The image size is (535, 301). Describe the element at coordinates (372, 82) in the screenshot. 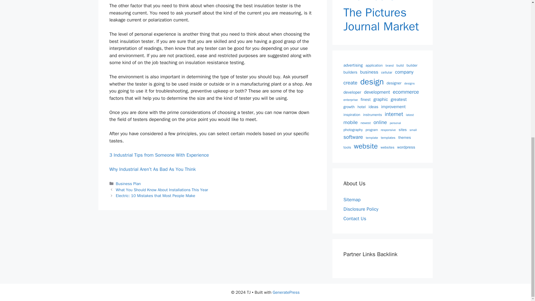

I see `design` at that location.